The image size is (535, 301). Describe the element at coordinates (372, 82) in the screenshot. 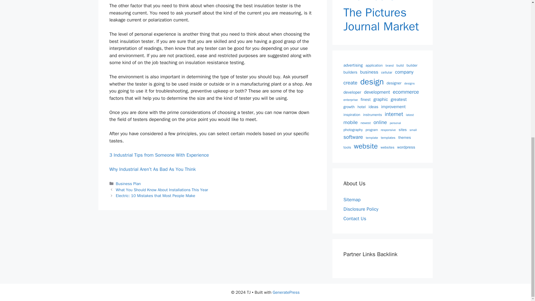

I see `design` at that location.